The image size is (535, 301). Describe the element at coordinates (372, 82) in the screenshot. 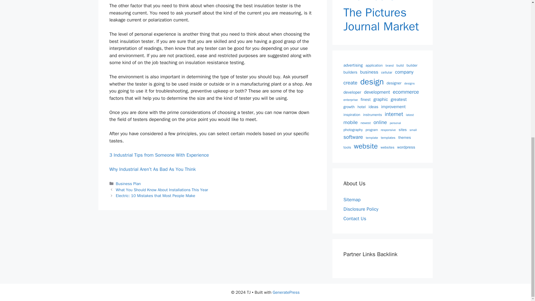

I see `design` at that location.